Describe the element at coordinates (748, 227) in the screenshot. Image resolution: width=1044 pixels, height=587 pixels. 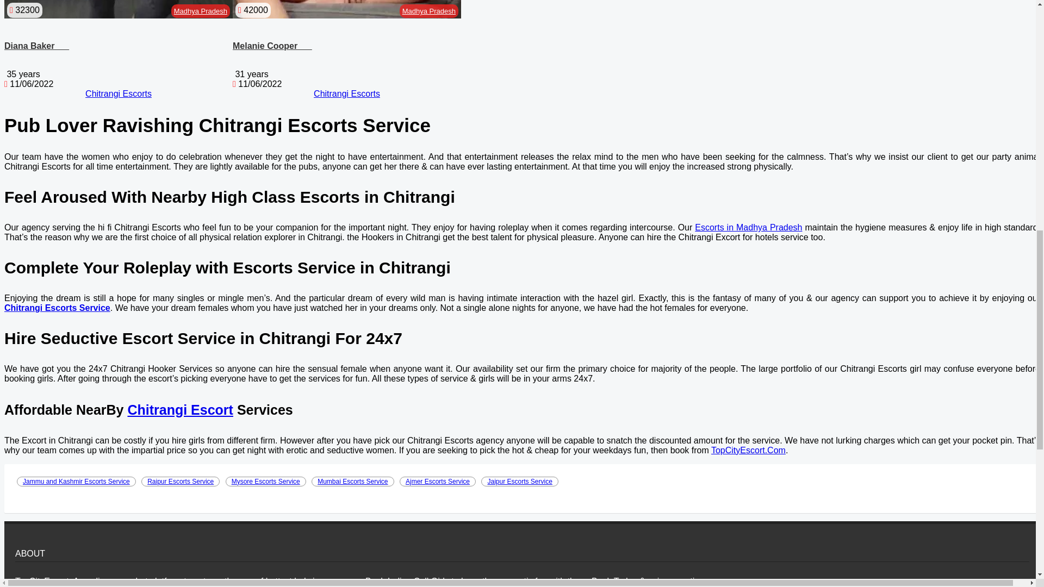
I see `Escorts in Madhya Pradesh` at that location.